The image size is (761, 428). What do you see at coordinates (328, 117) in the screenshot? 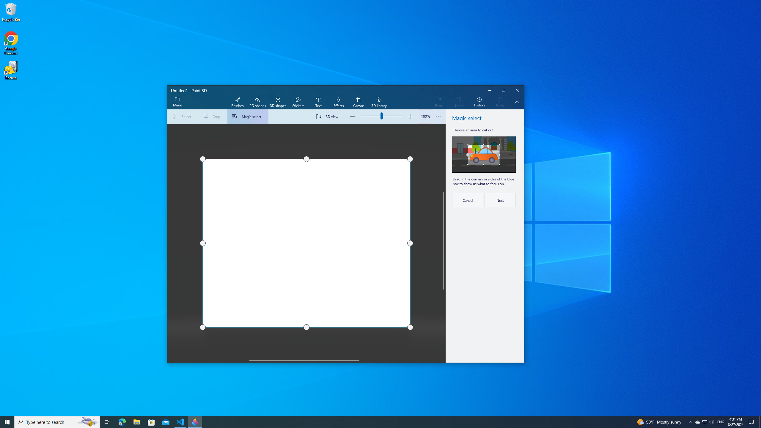
I see `3D view` at bounding box center [328, 117].